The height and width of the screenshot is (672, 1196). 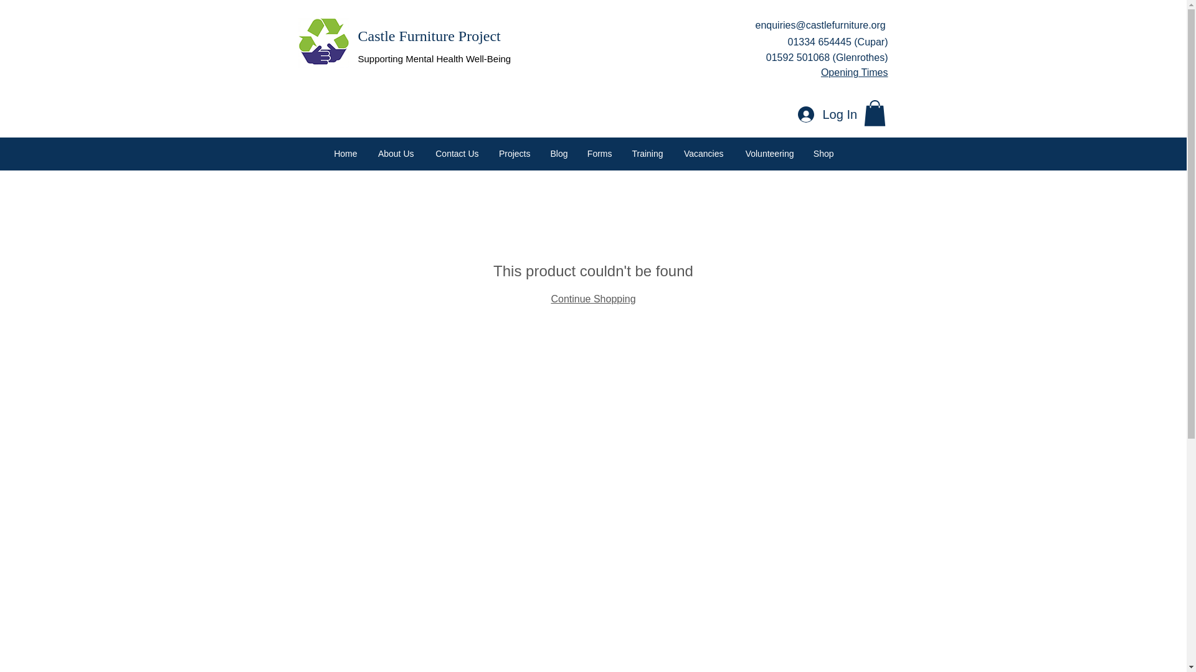 What do you see at coordinates (455, 154) in the screenshot?
I see `Contact Us` at bounding box center [455, 154].